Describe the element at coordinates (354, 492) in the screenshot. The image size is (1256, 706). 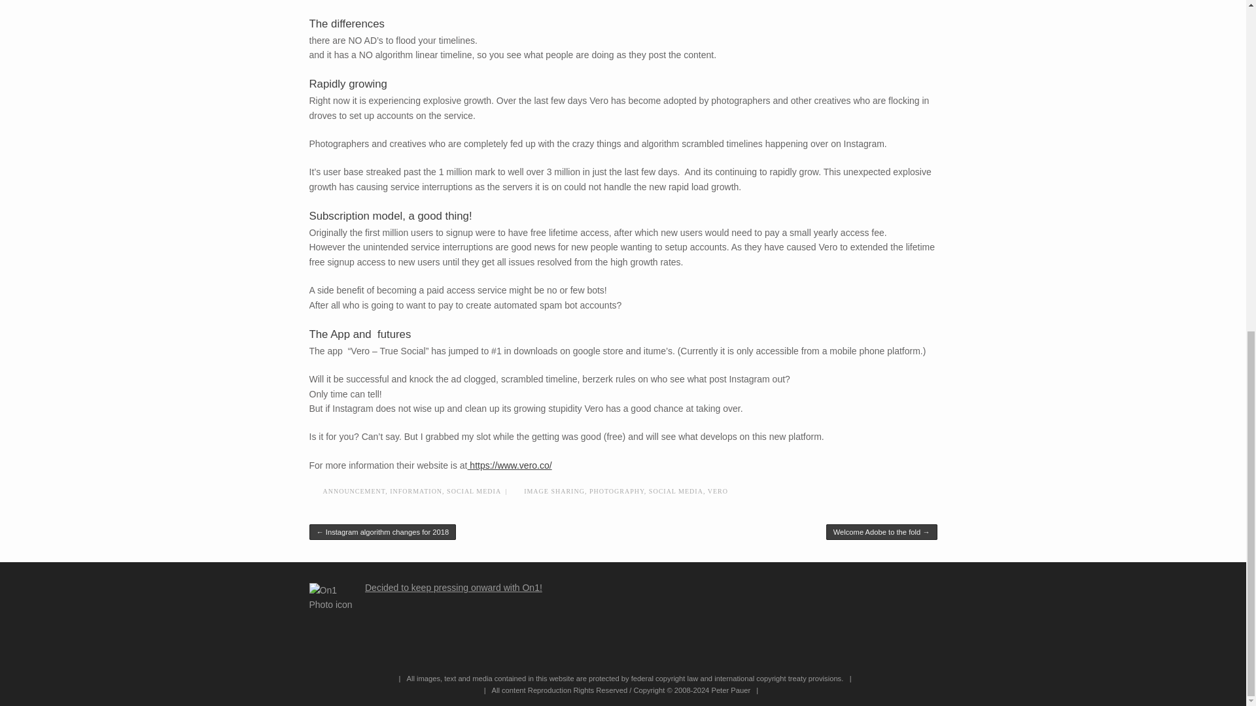
I see `ANNOUNCEMENT` at that location.